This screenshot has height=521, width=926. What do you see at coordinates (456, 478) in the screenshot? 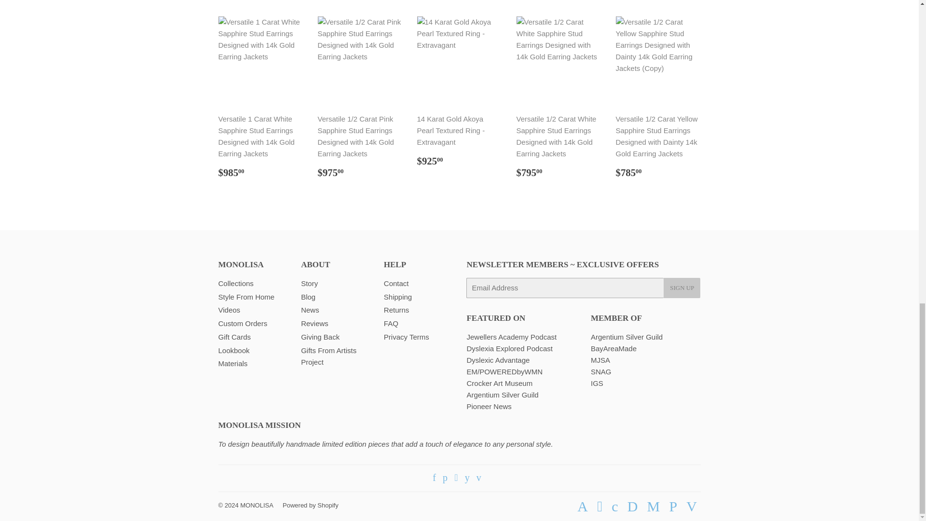
I see `MONOLISA on Instagram` at bounding box center [456, 478].